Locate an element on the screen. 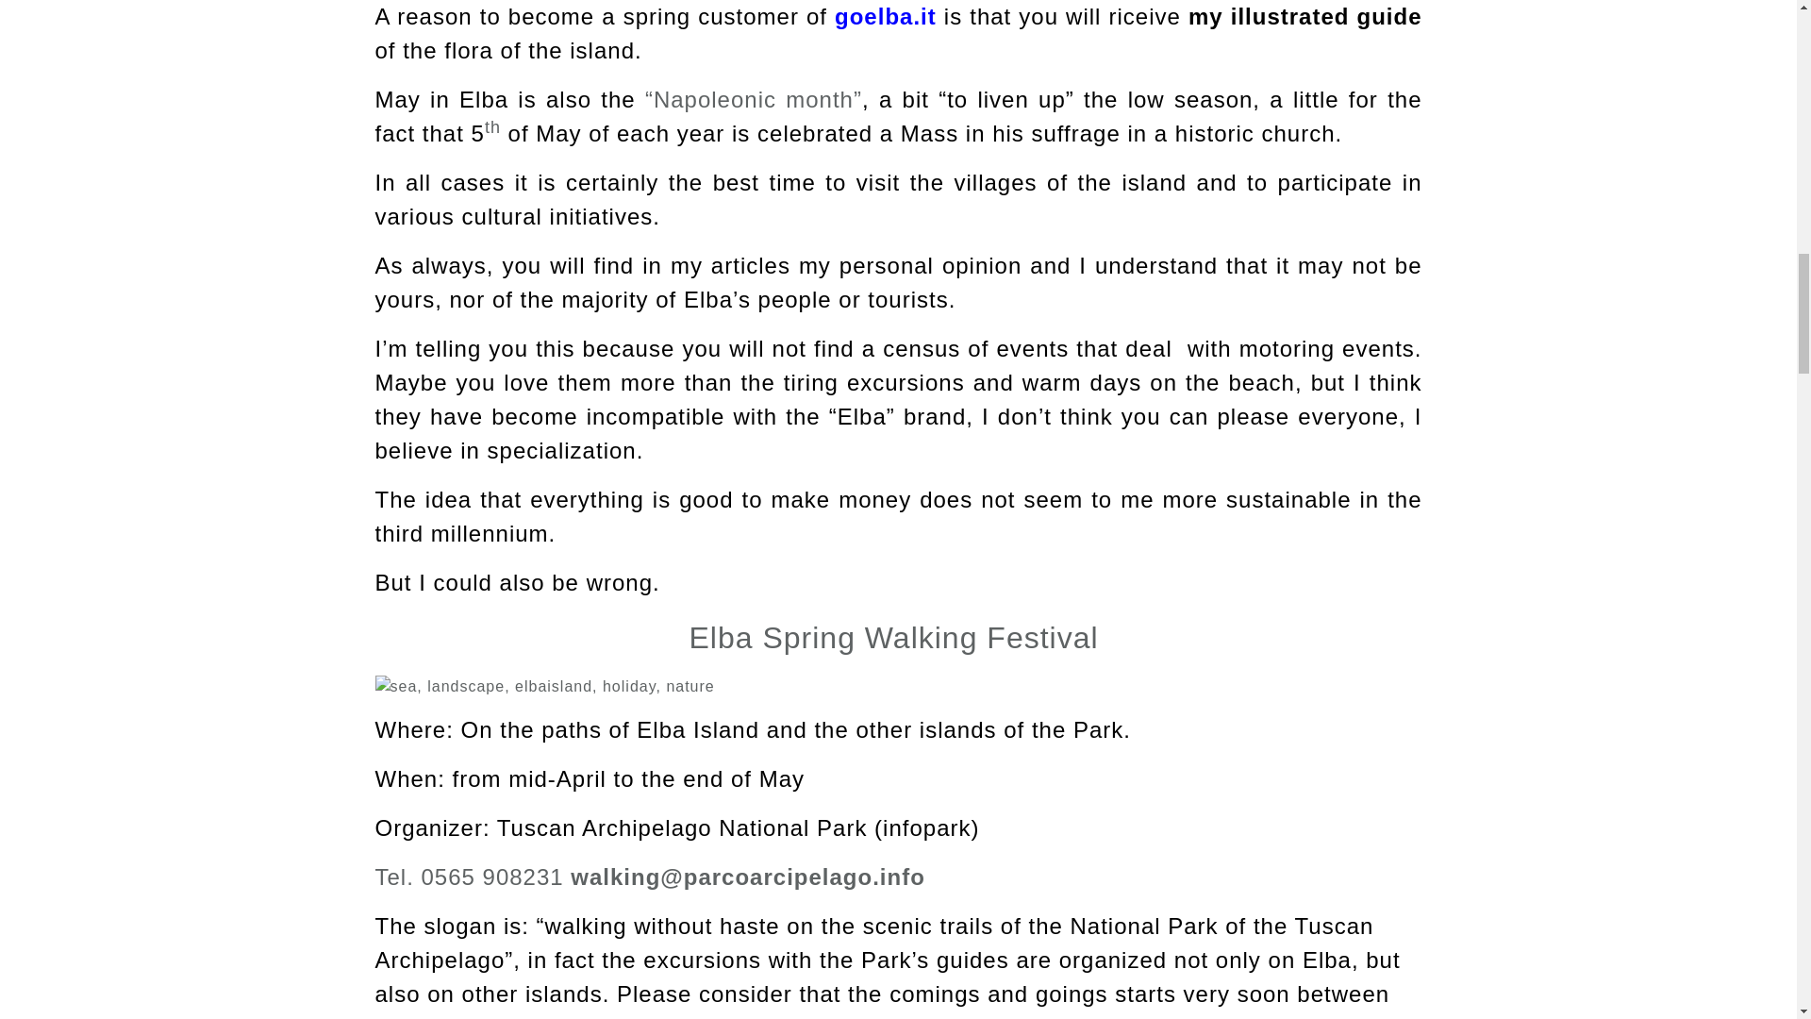 The height and width of the screenshot is (1019, 1811). goelba.it is located at coordinates (885, 17).